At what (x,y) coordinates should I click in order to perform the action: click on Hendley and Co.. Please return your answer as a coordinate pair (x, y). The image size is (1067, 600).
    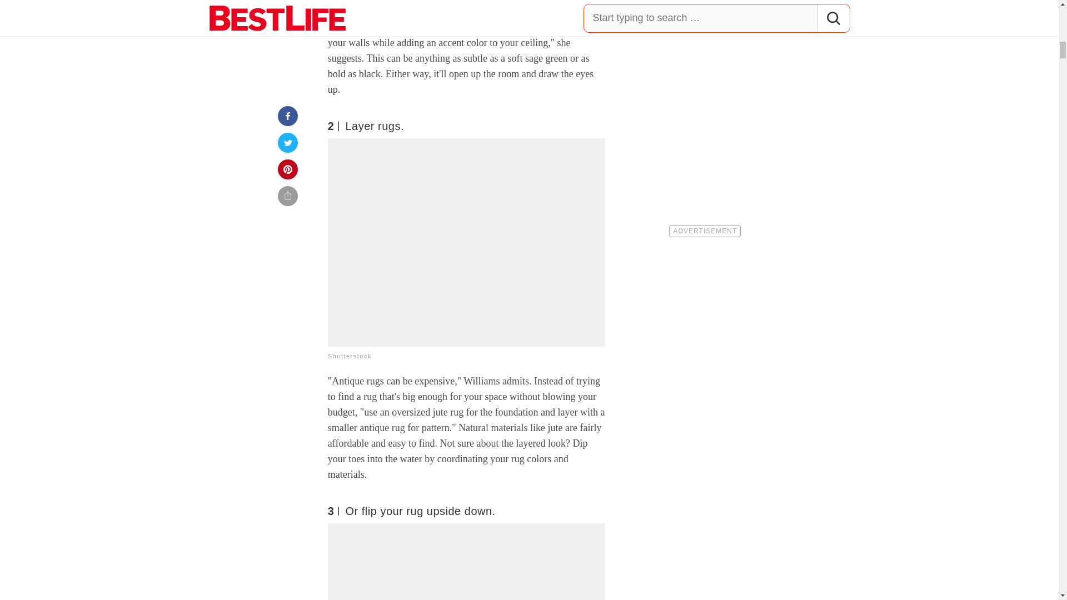
    Looking at the image, I should click on (361, 27).